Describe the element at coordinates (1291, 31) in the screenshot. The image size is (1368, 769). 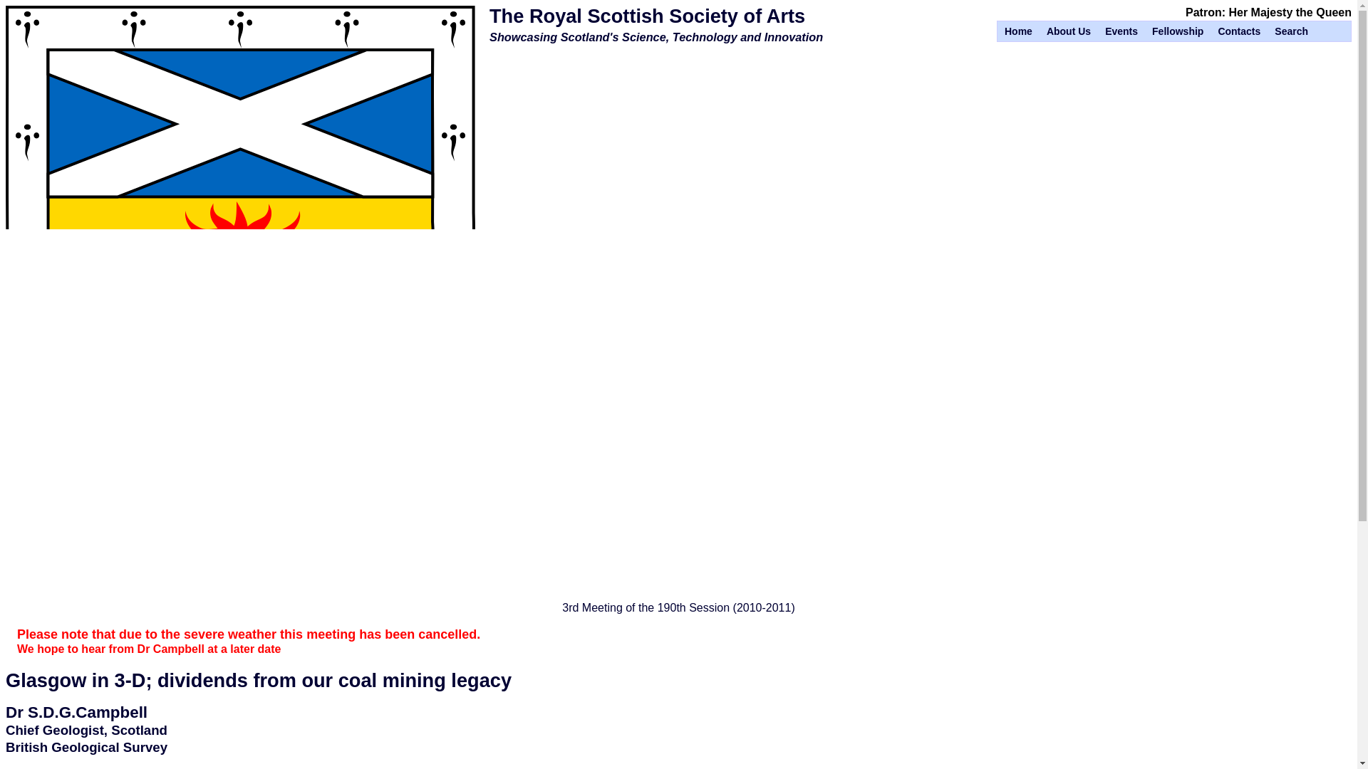
I see `Search this website` at that location.